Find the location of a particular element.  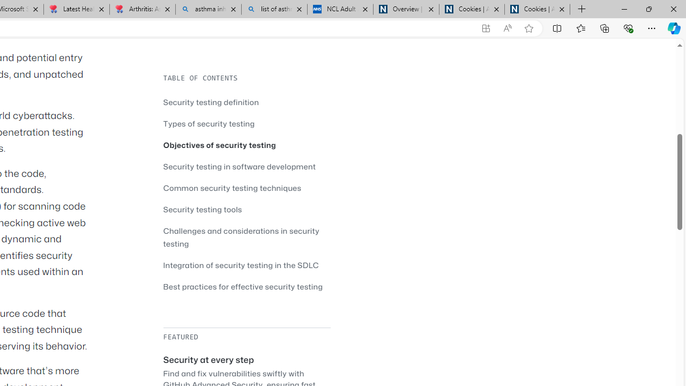

Types of security testing is located at coordinates (209, 123).